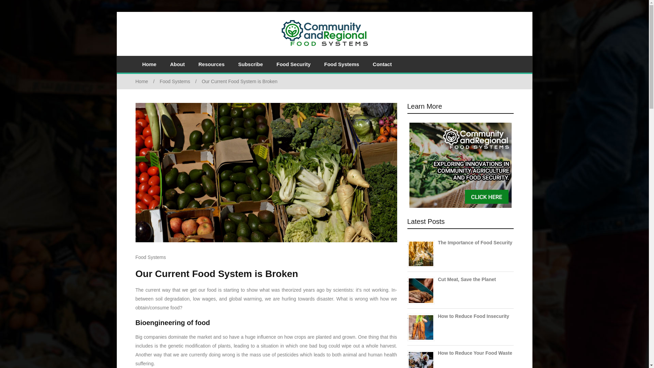  I want to click on The Importance of Food Security, so click(476, 243).